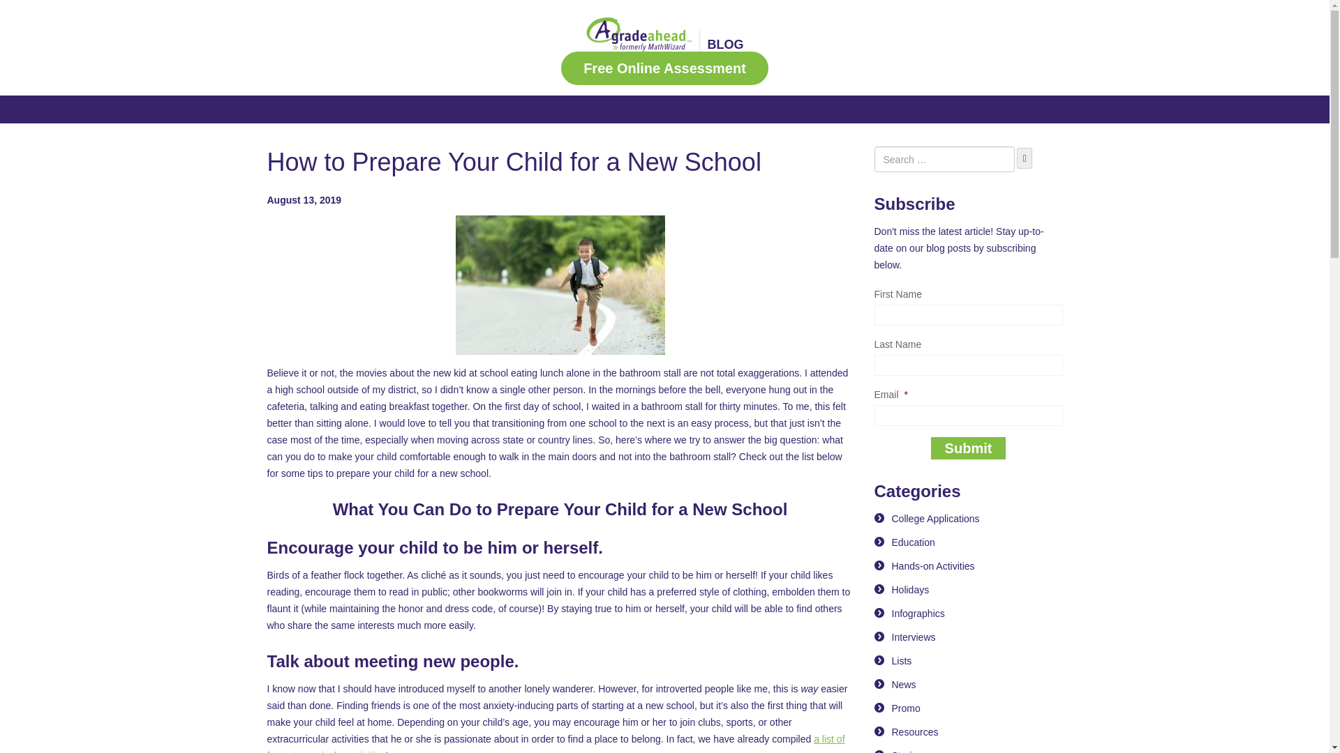  Describe the element at coordinates (934, 565) in the screenshot. I see `Hands-on Activities` at that location.